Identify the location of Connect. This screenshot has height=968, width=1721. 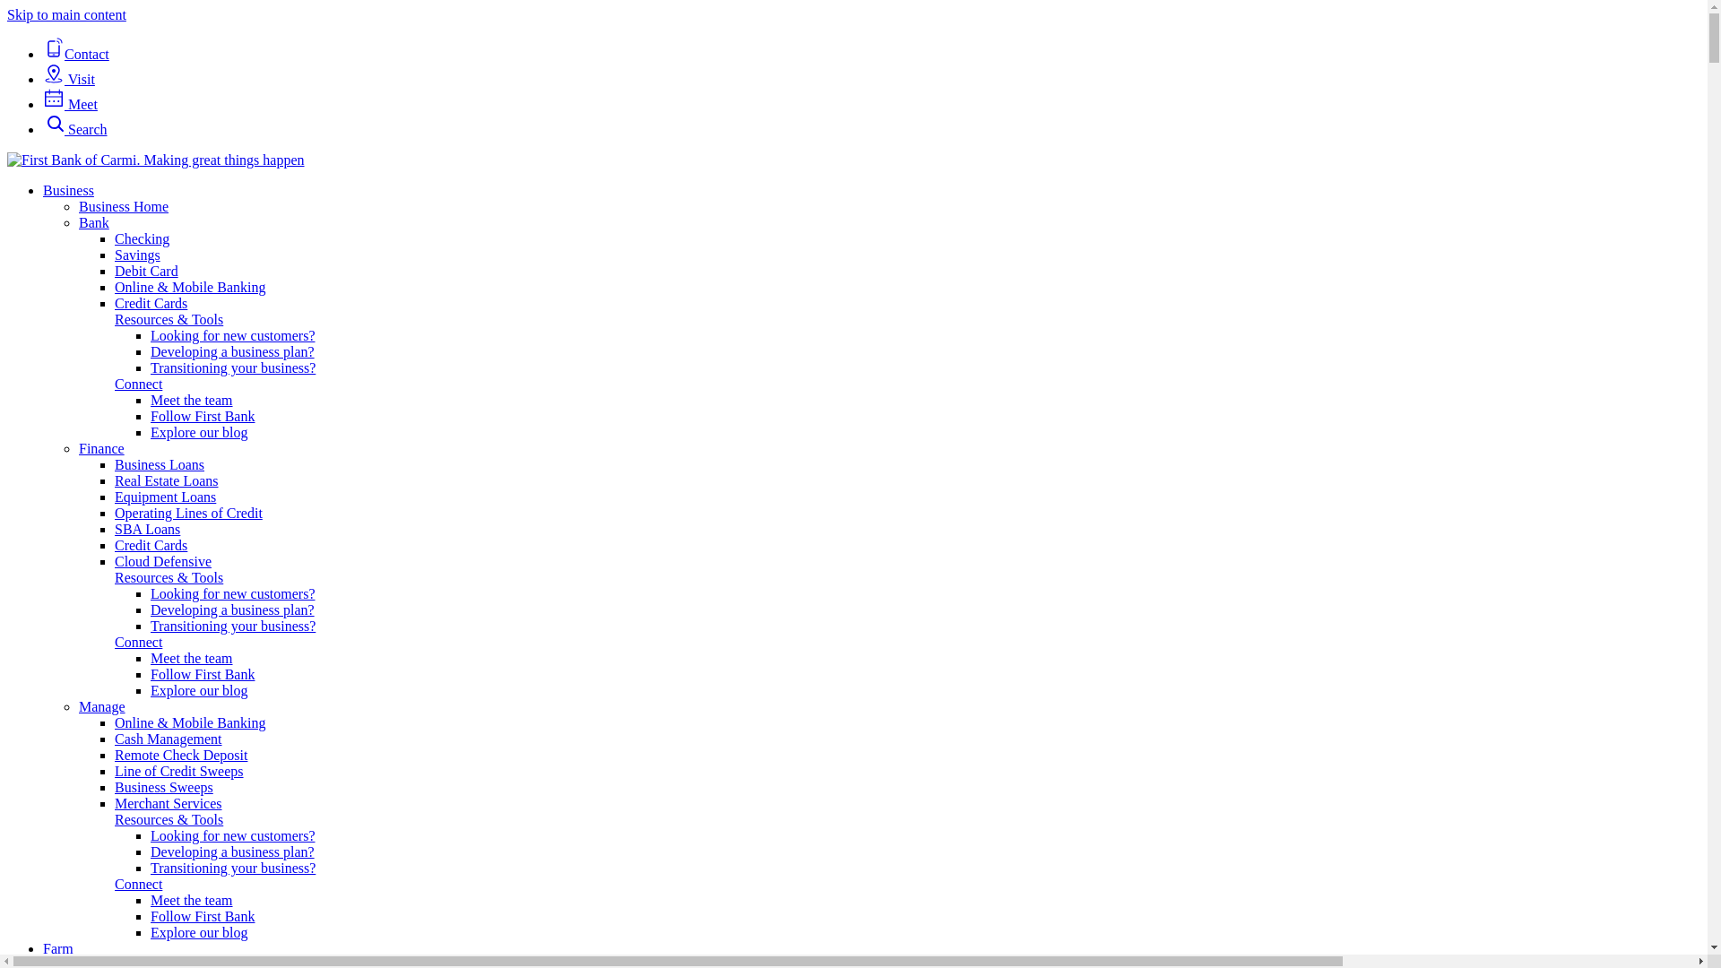
(138, 384).